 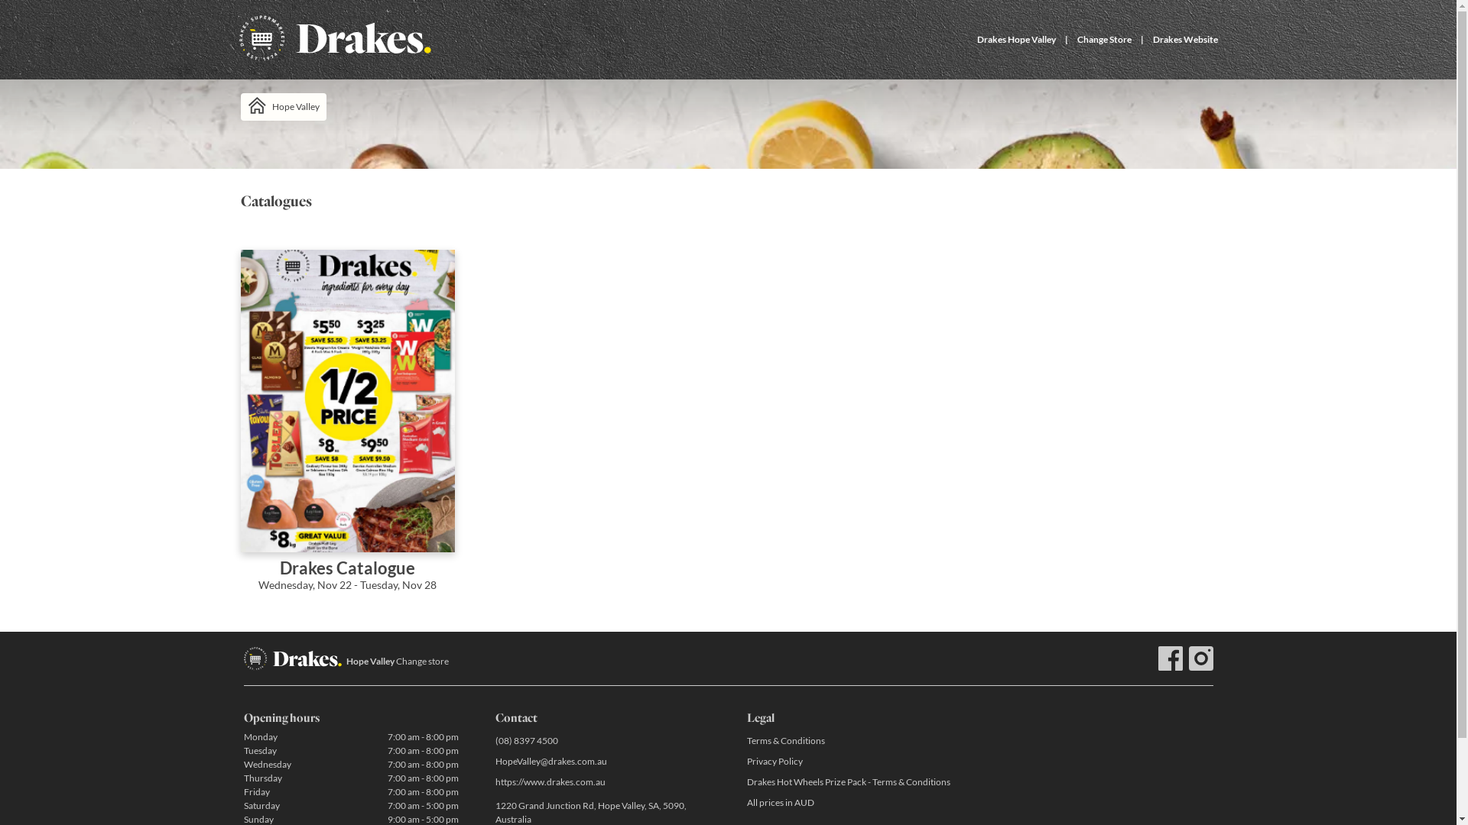 What do you see at coordinates (397, 662) in the screenshot?
I see `Hope Valley Change store` at bounding box center [397, 662].